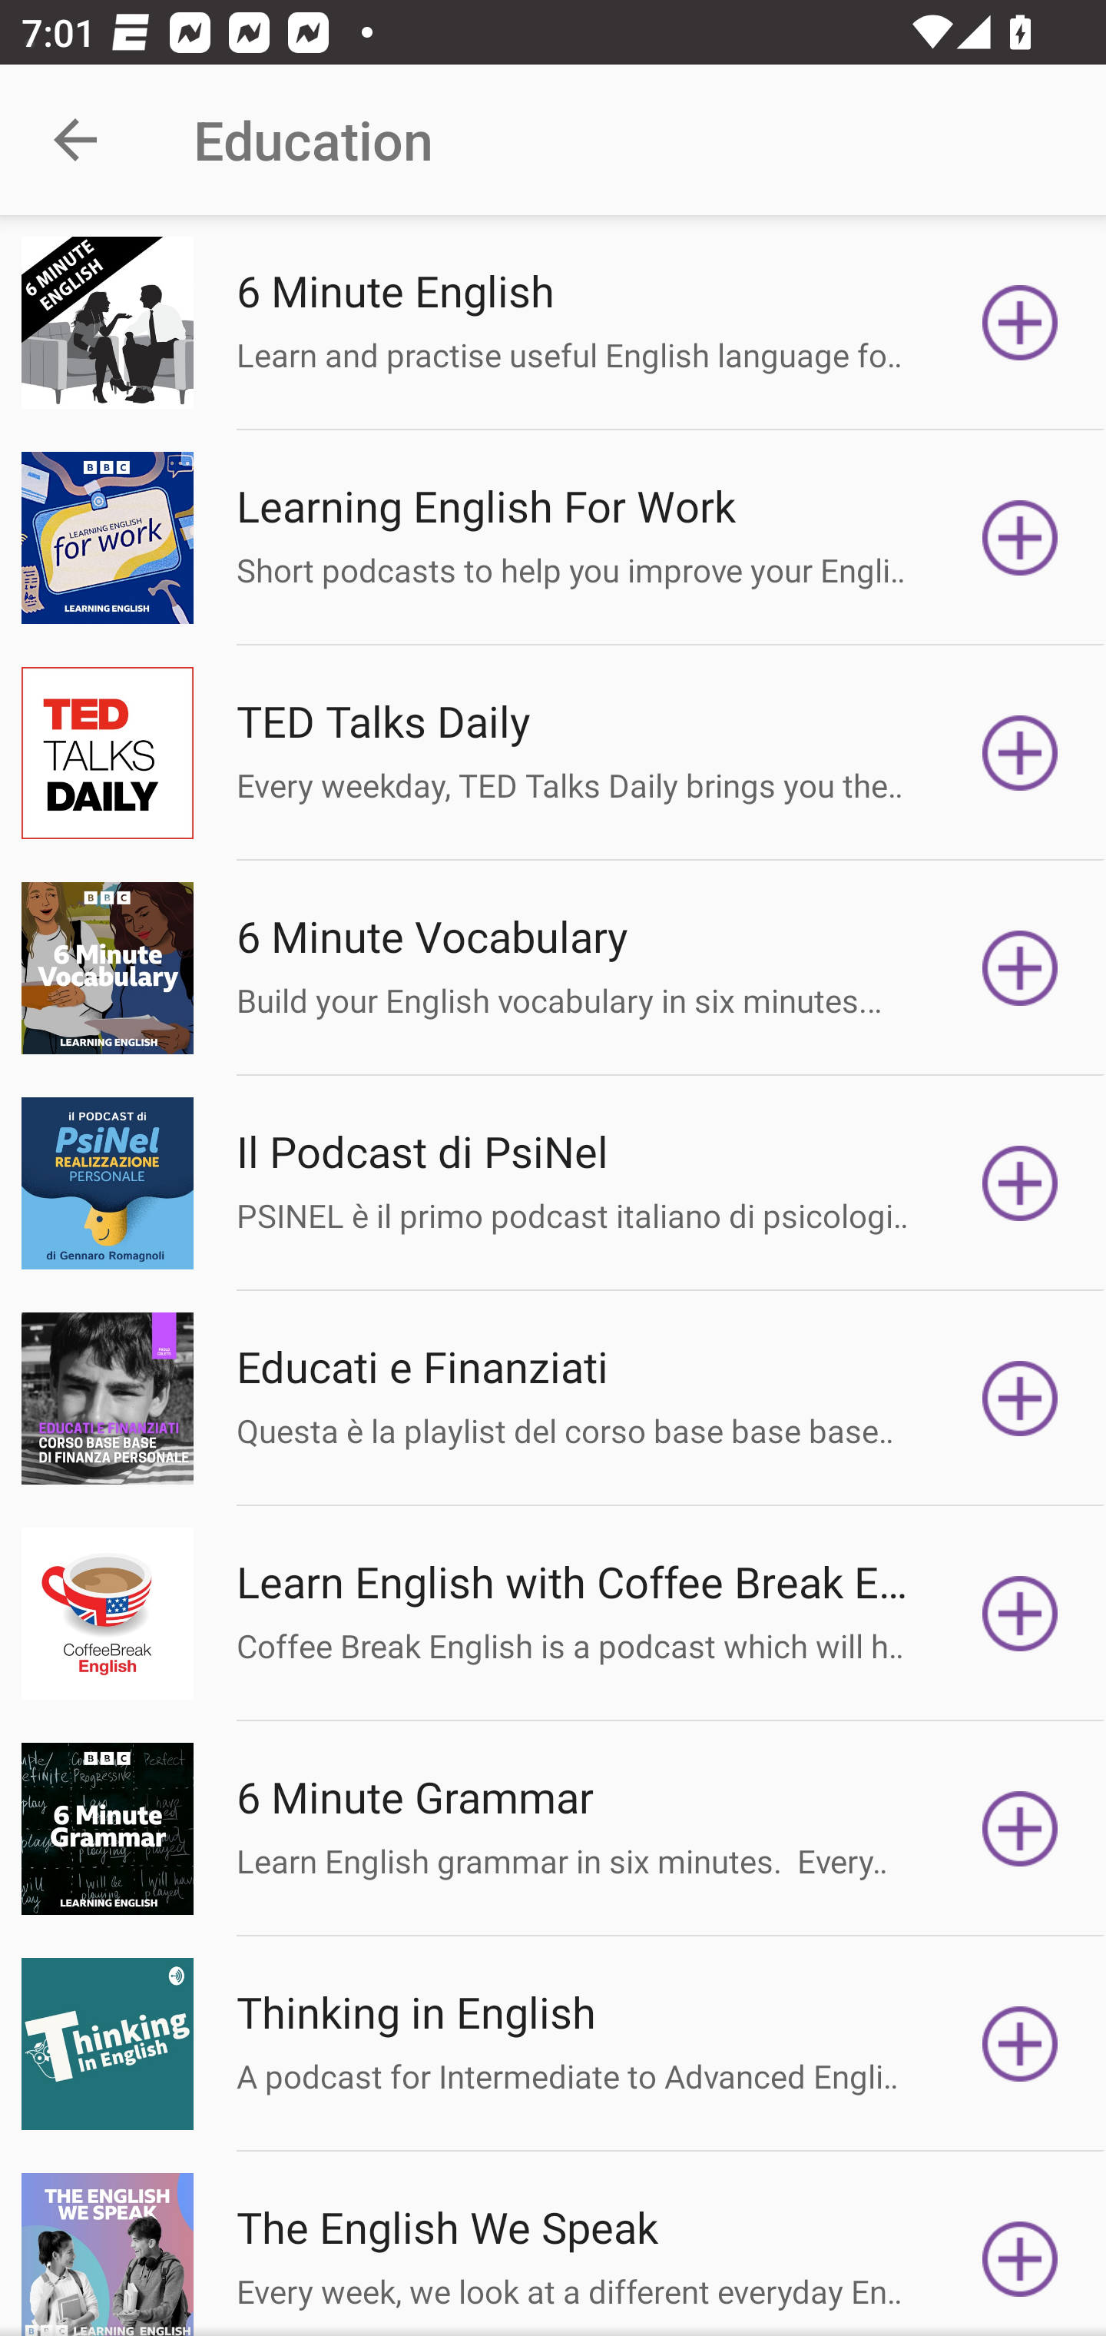  Describe the element at coordinates (1020, 2044) in the screenshot. I see `Subscribe` at that location.